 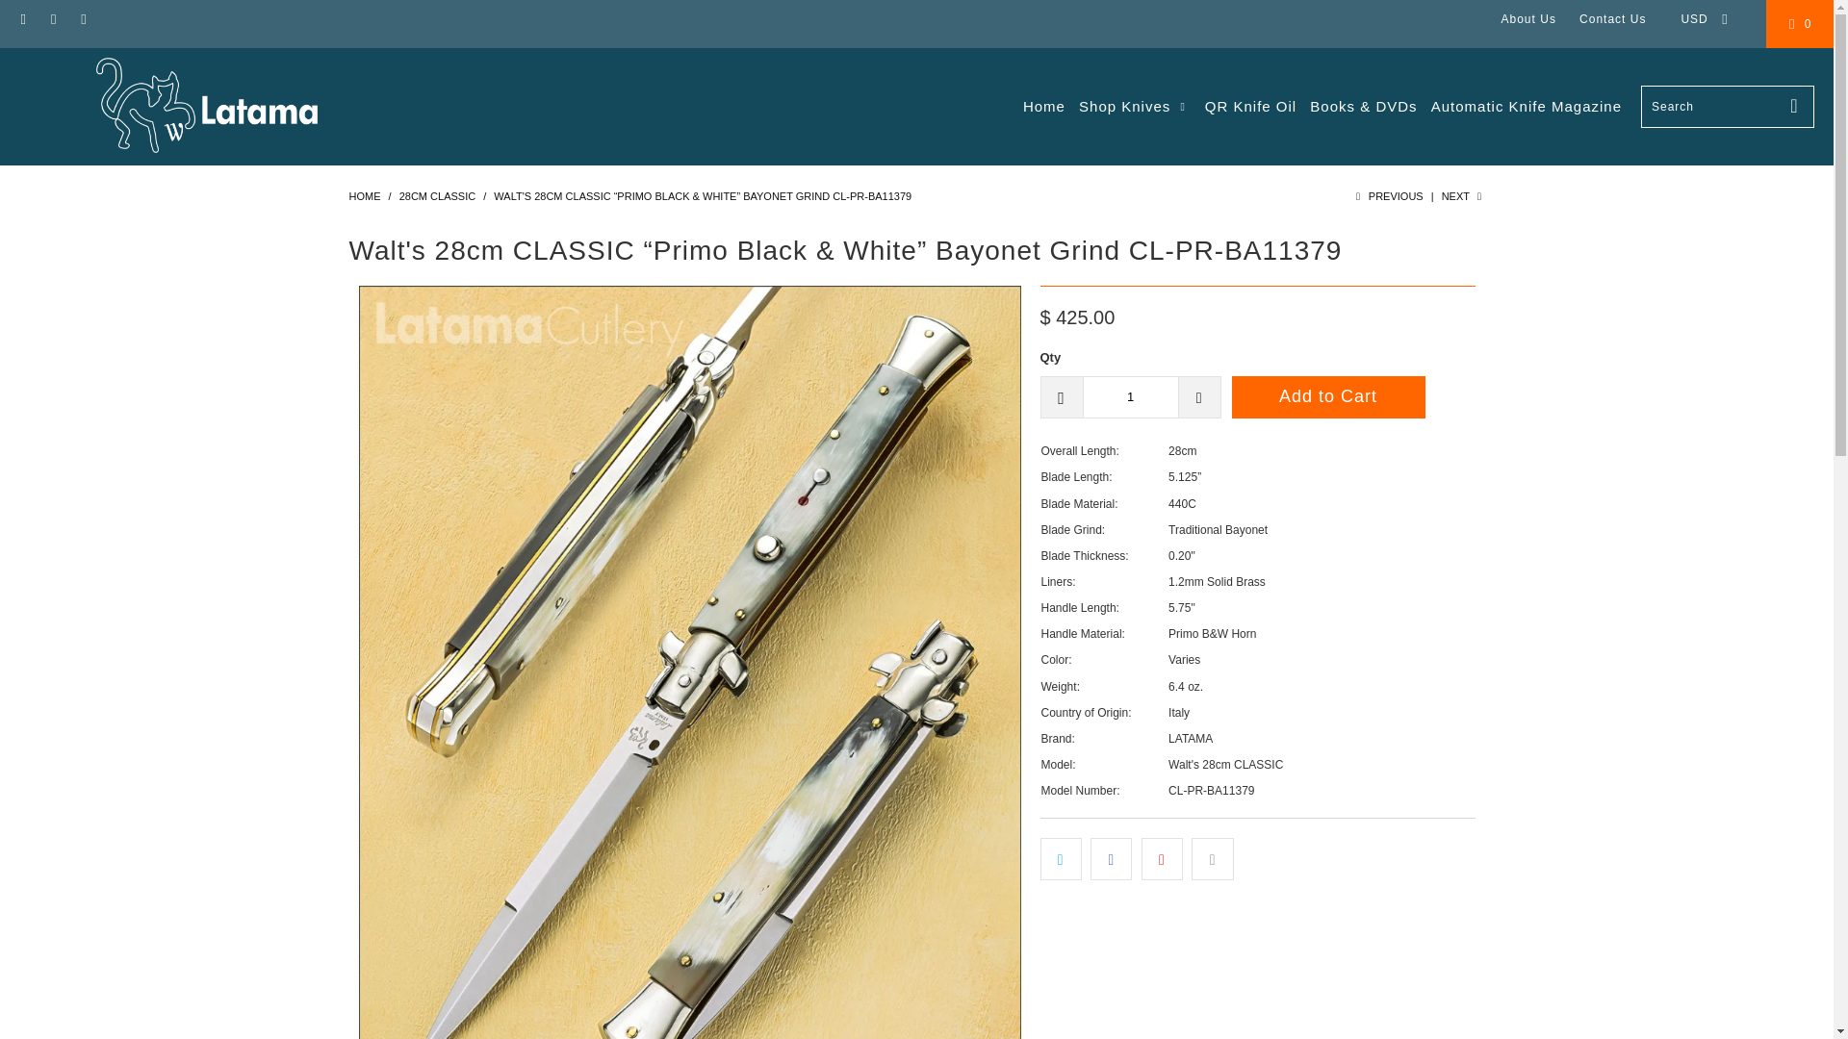 I want to click on LATAMA on Instagram, so click(x=52, y=19).